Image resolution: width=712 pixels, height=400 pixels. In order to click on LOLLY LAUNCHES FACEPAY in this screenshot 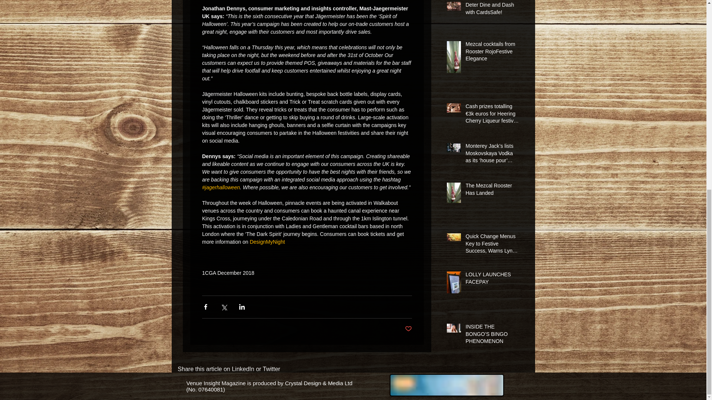, I will do `click(492, 280)`.